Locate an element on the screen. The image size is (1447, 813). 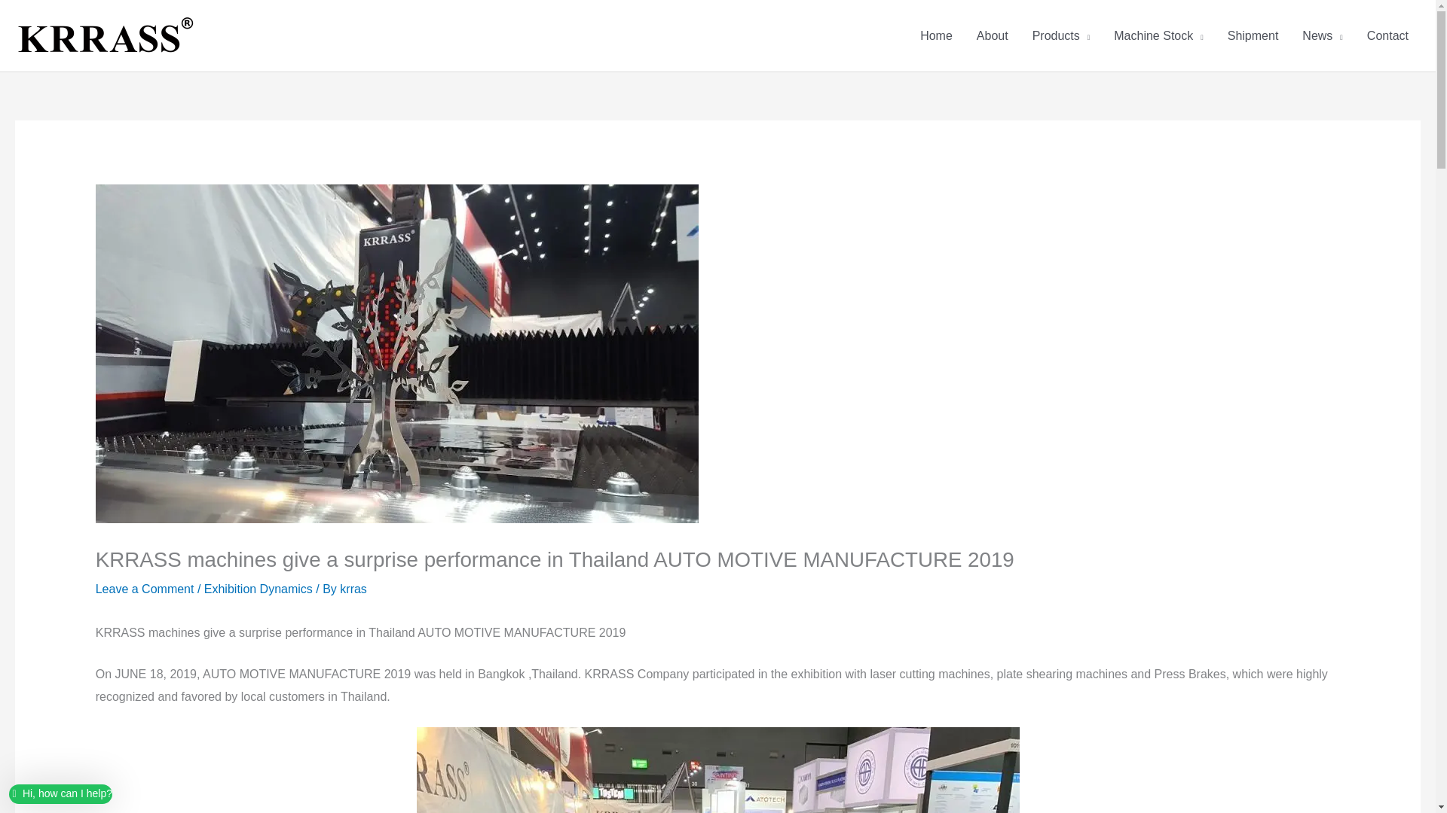
View all posts by krras is located at coordinates (353, 589).